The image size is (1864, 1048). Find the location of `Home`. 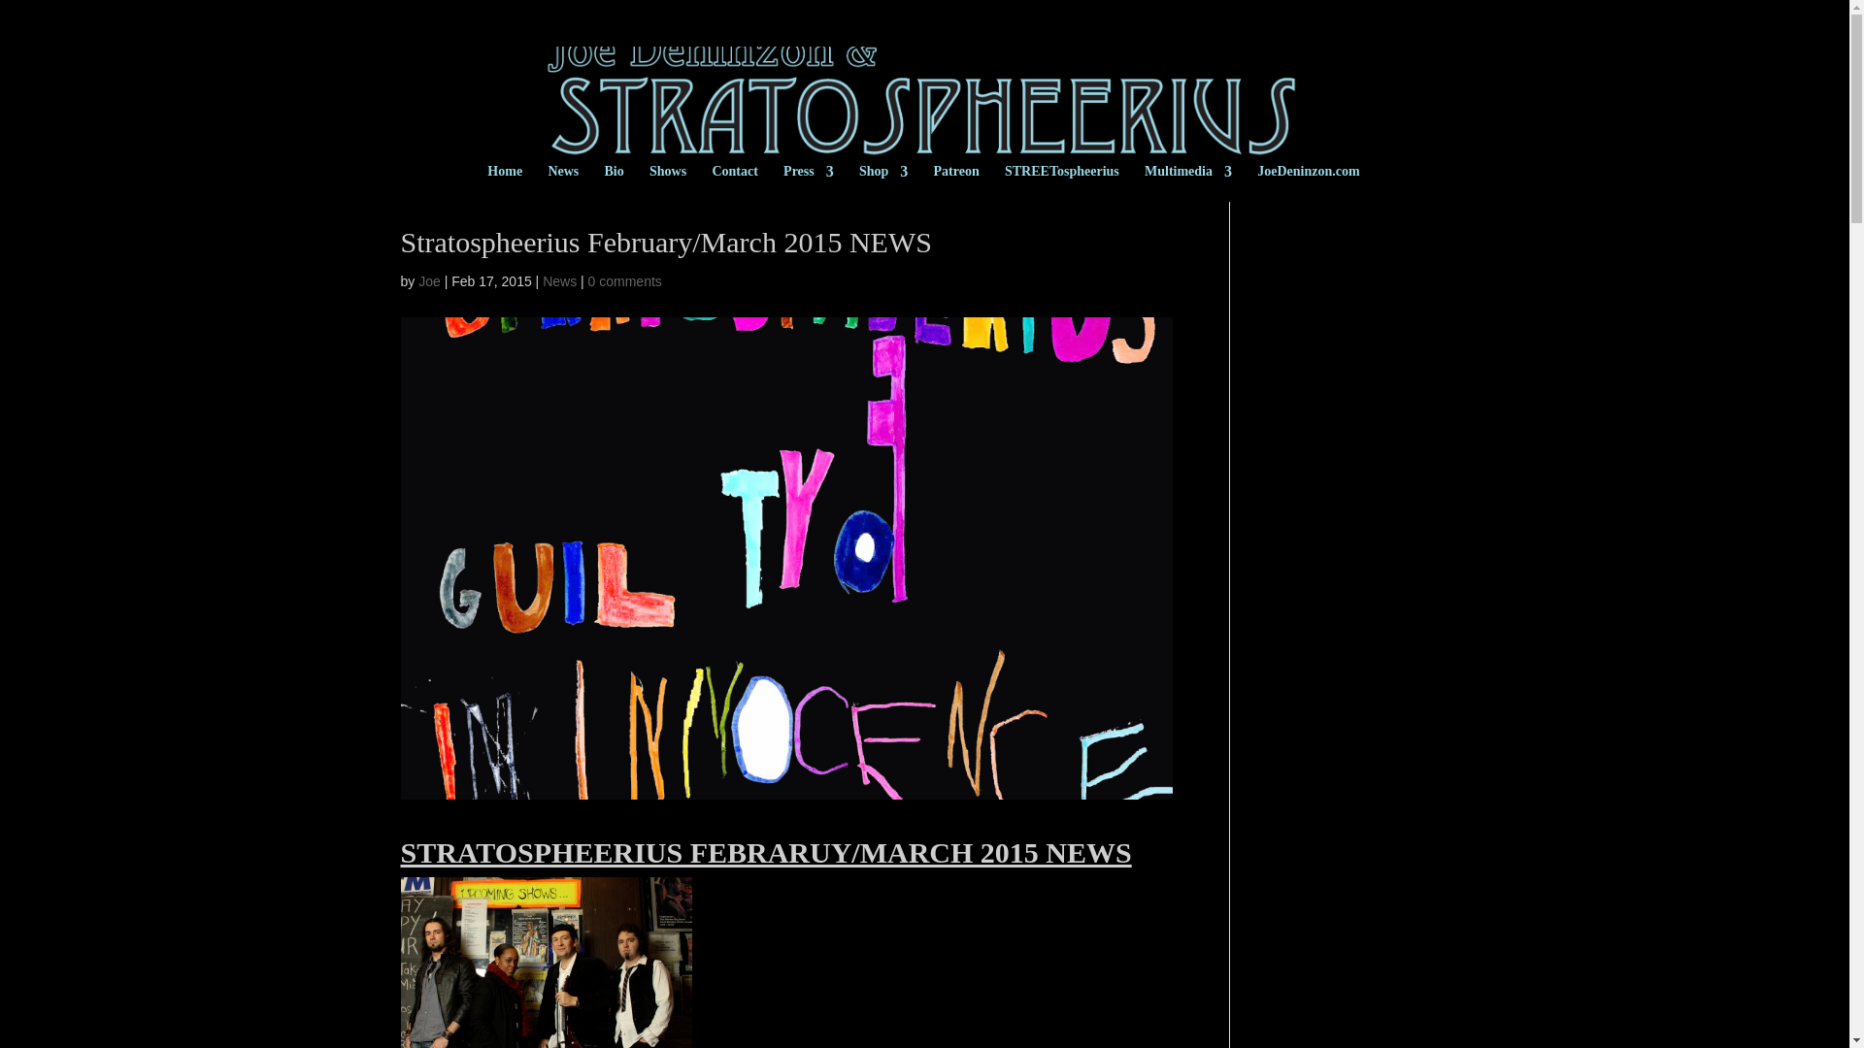

Home is located at coordinates (504, 182).